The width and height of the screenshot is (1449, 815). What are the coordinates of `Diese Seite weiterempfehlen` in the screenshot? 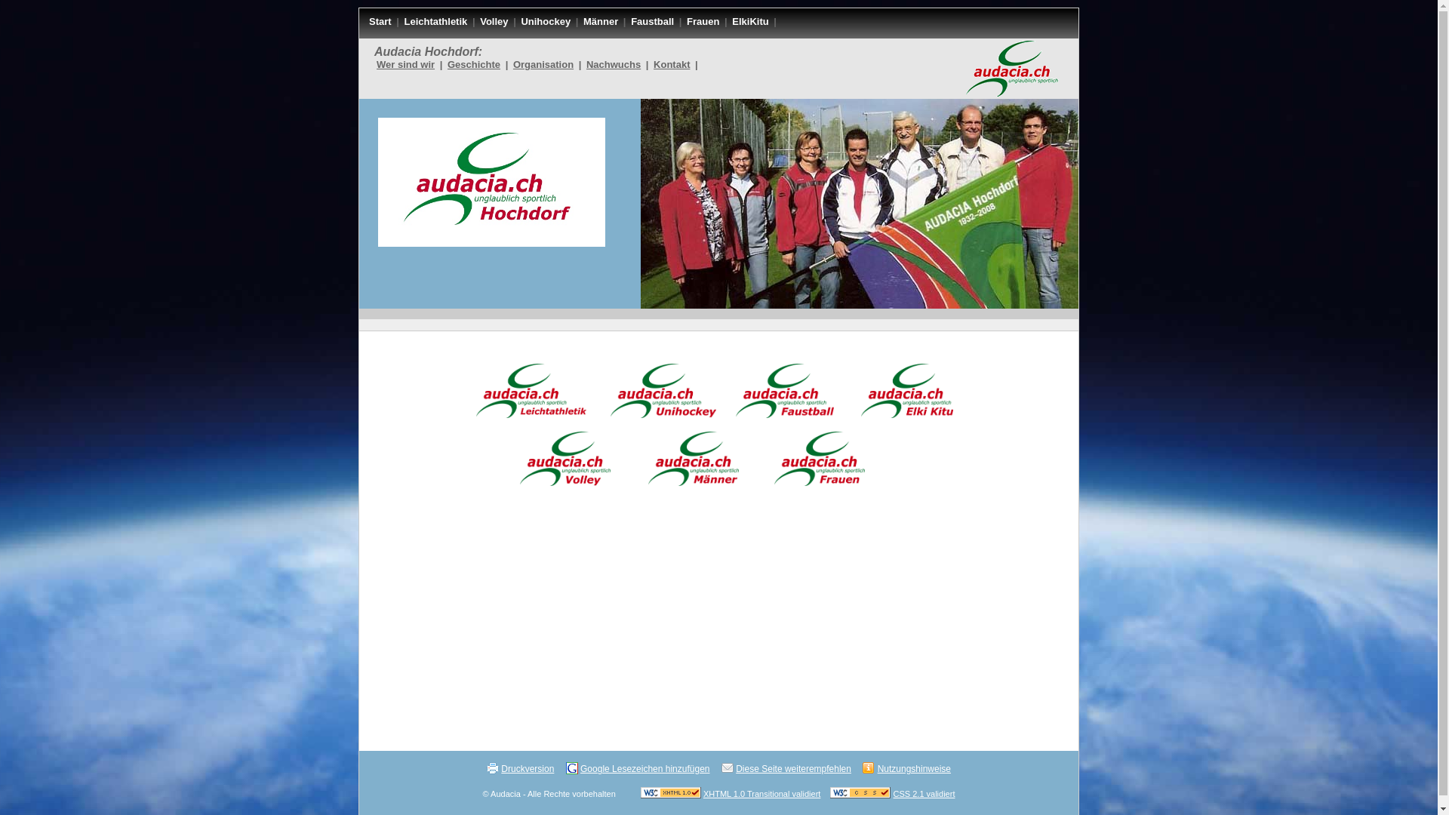 It's located at (794, 769).